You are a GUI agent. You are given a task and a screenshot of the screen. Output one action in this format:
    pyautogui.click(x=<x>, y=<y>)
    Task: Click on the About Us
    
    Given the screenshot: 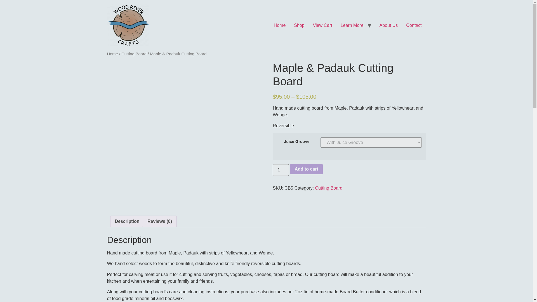 What is the action you would take?
    pyautogui.click(x=389, y=25)
    